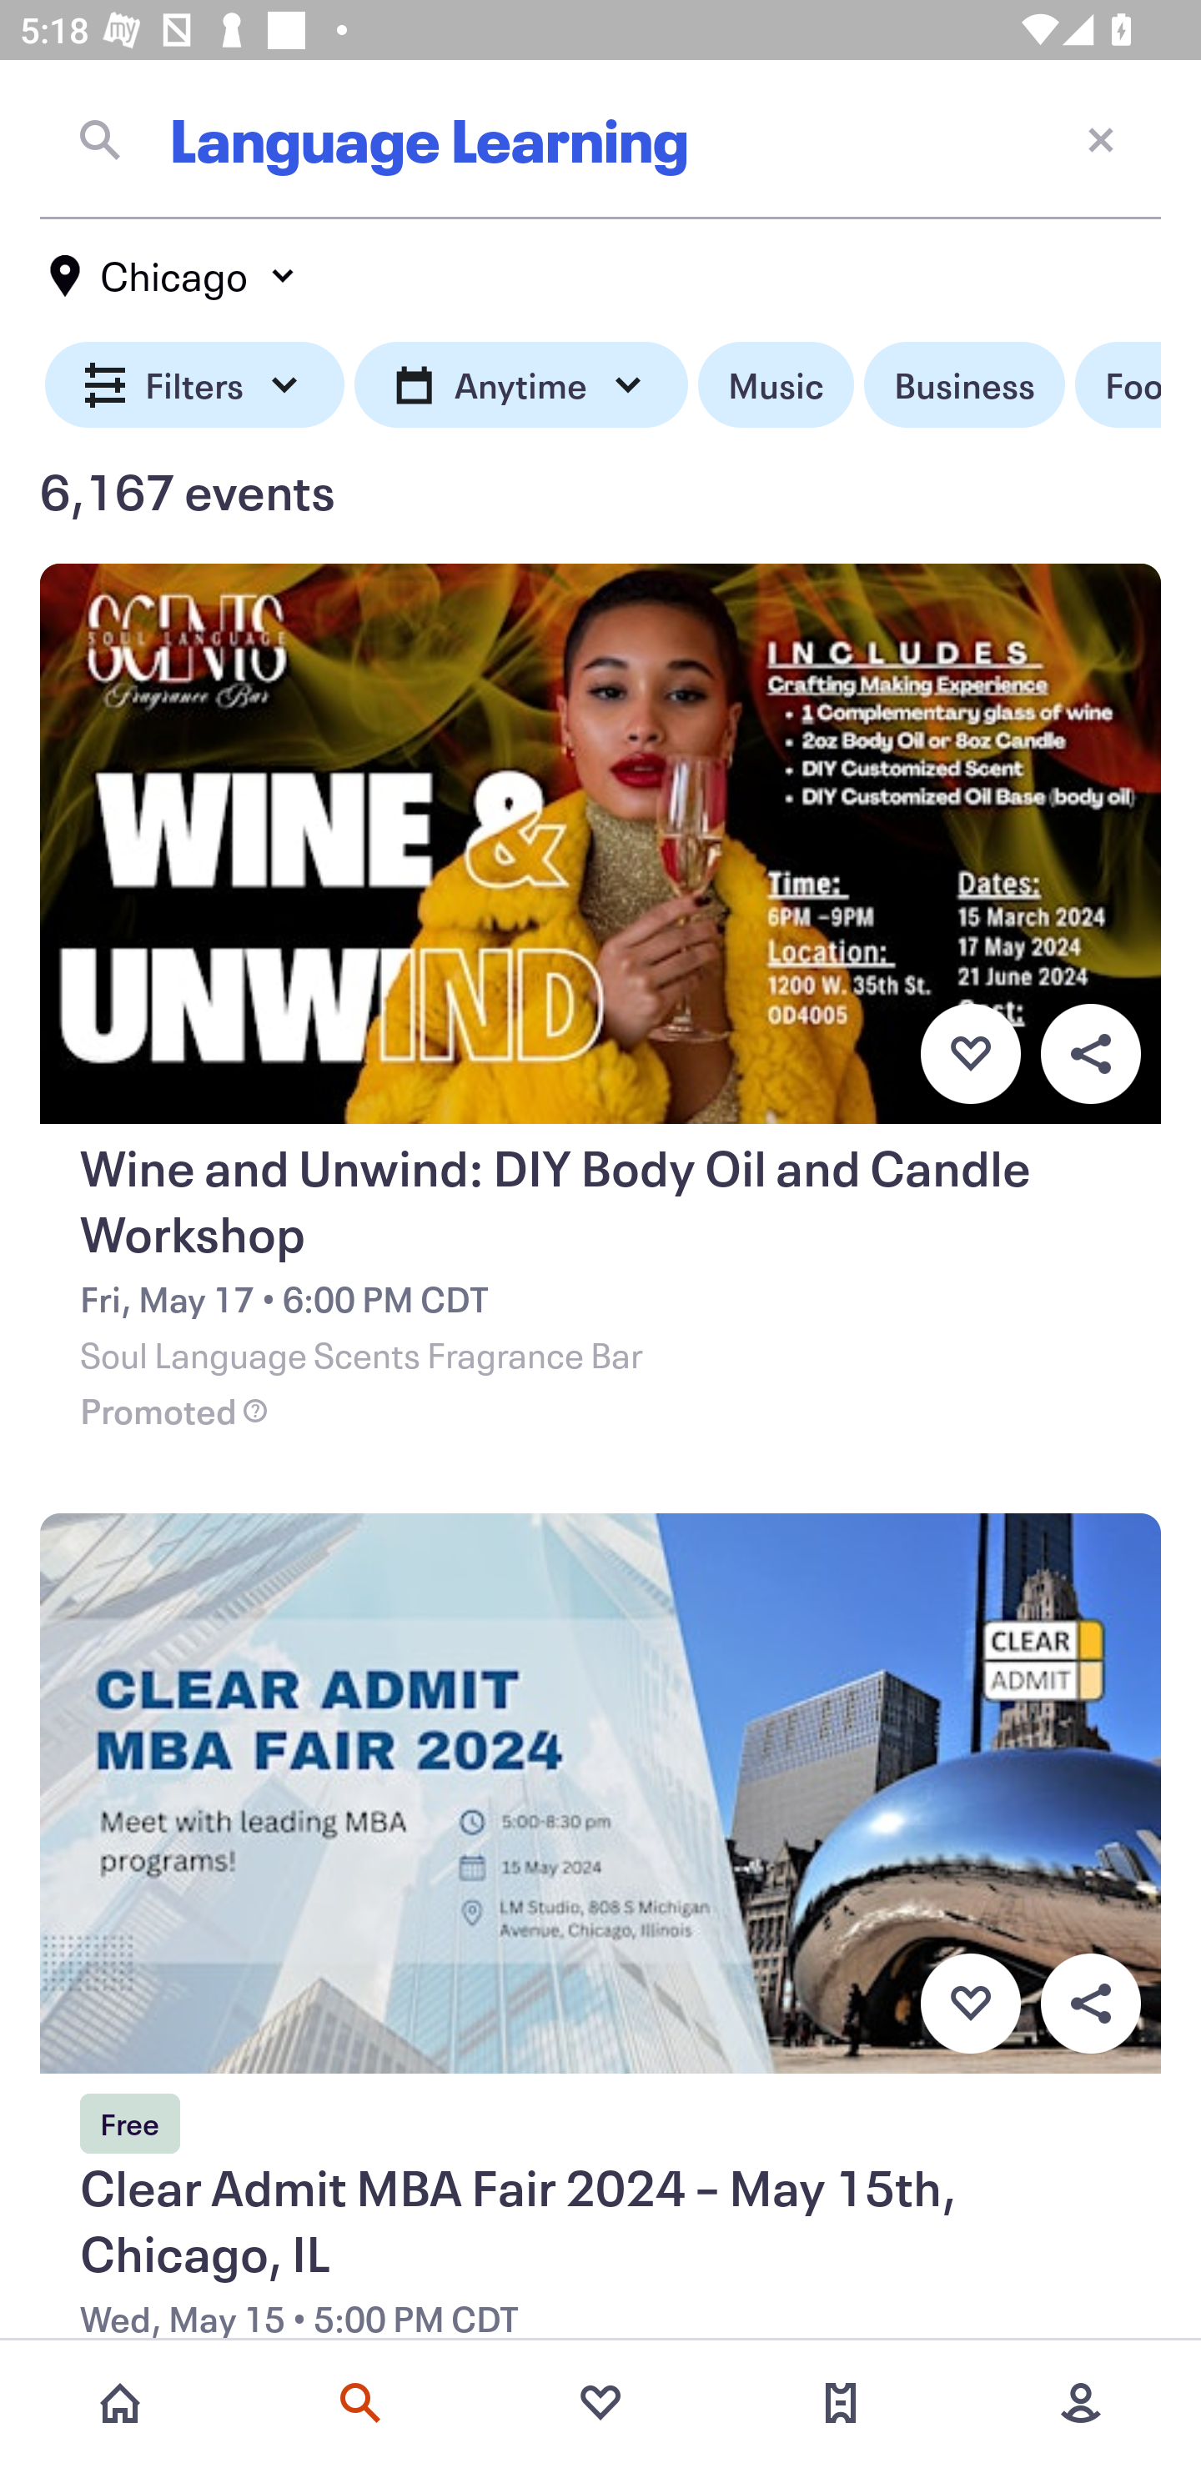 This screenshot has height=2468, width=1201. I want to click on Tickets, so click(841, 2403).